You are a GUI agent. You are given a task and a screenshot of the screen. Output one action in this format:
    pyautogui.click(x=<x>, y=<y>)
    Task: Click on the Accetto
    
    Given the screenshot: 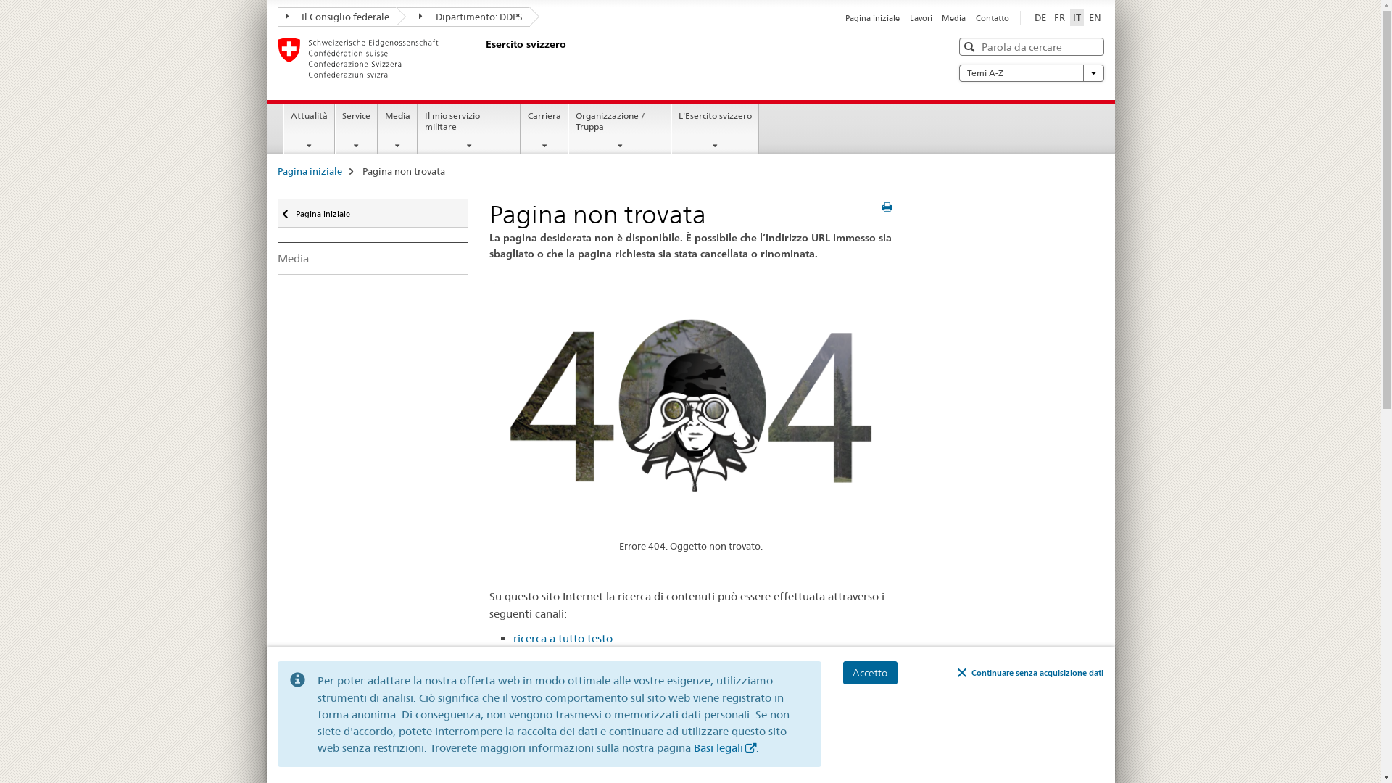 What is the action you would take?
    pyautogui.click(x=870, y=673)
    